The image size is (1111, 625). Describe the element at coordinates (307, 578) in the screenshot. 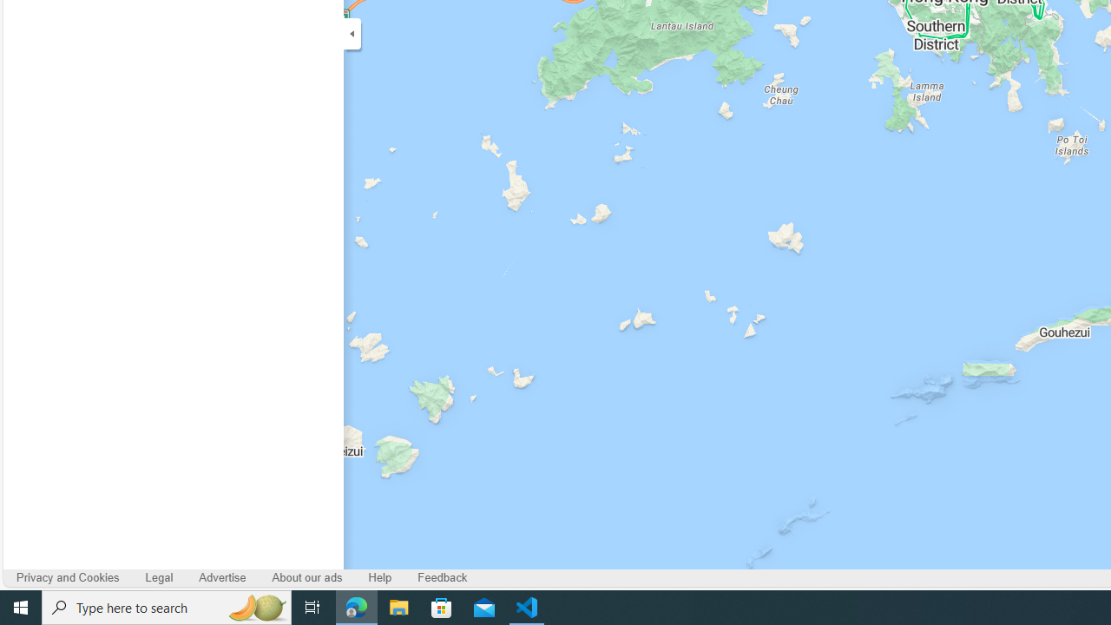

I see `About our ads` at that location.